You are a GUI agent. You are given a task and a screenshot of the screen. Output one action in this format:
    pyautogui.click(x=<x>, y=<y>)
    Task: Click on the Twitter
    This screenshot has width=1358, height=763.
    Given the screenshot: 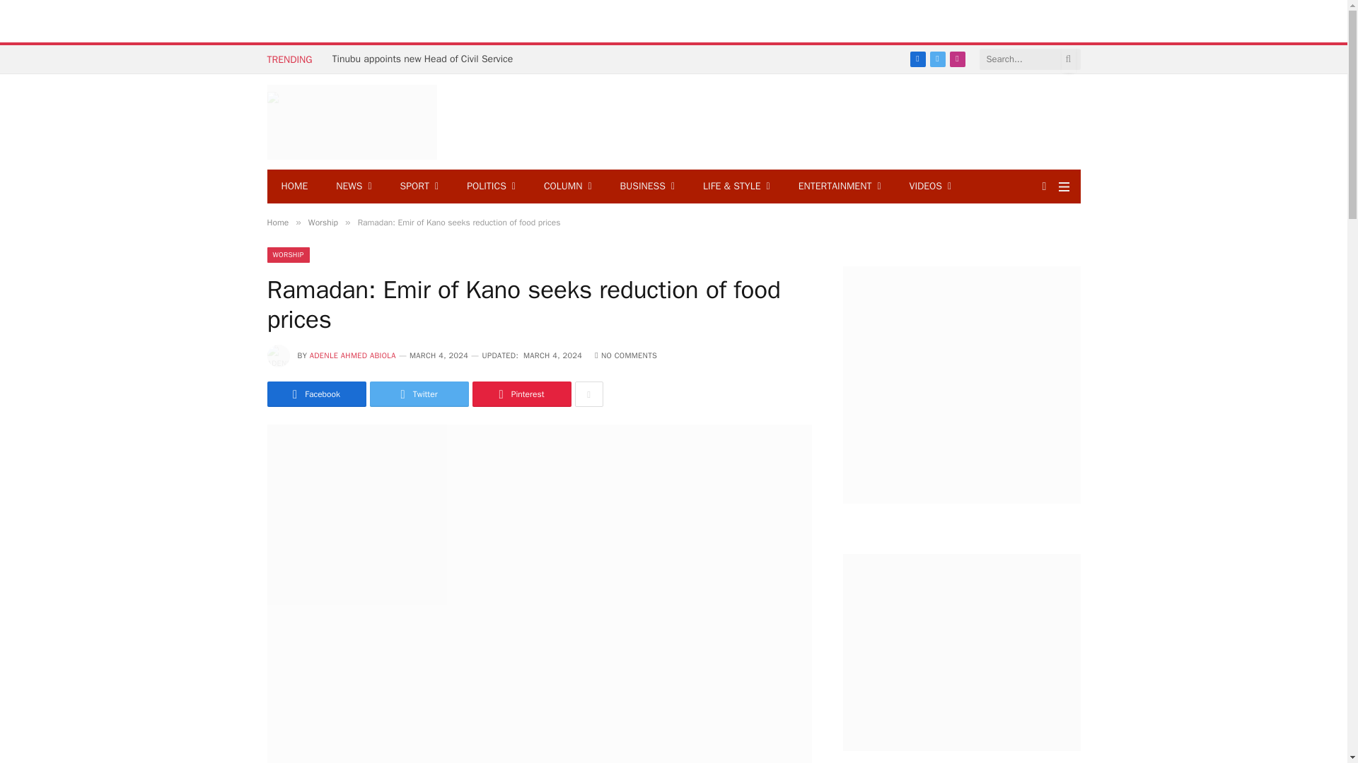 What is the action you would take?
    pyautogui.click(x=936, y=59)
    